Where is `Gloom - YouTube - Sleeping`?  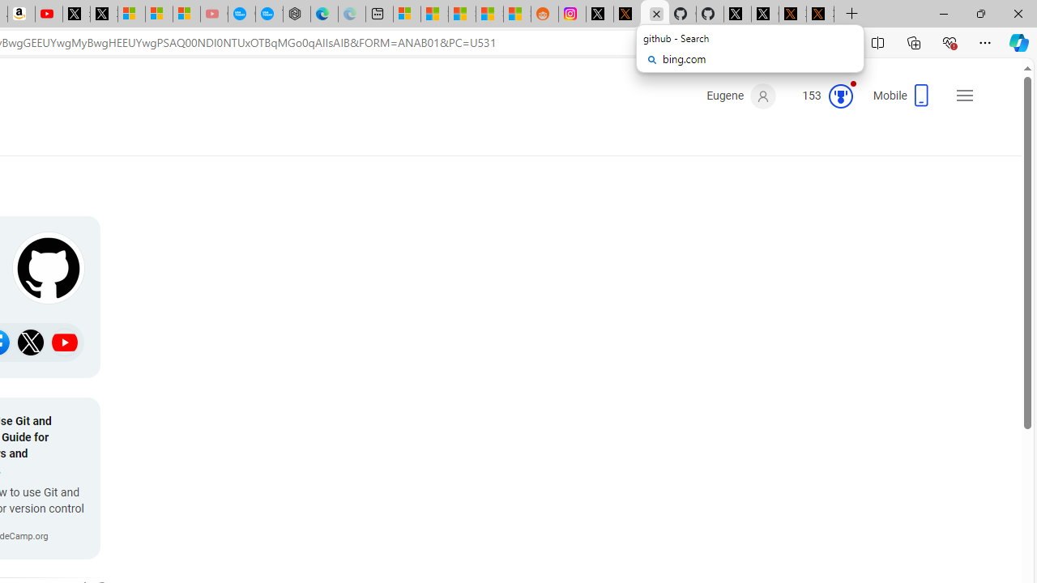 Gloom - YouTube - Sleeping is located at coordinates (214, 15).